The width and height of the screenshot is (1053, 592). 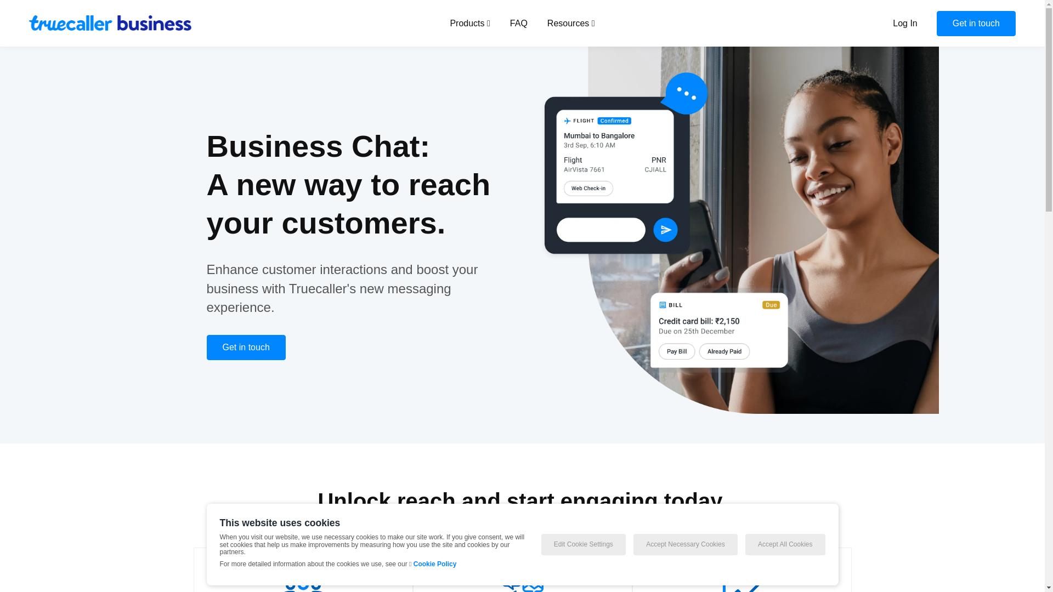 I want to click on Get in touch, so click(x=246, y=348).